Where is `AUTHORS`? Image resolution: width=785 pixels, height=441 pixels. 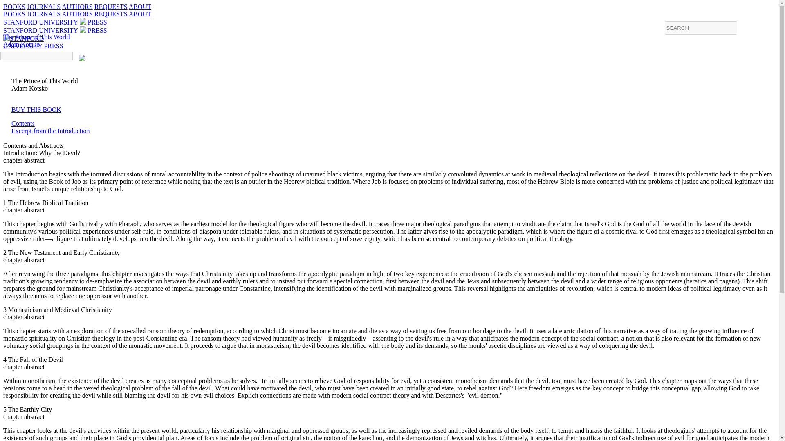
AUTHORS is located at coordinates (77, 7).